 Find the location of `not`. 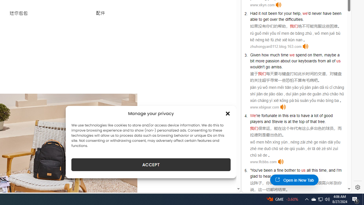

not is located at coordinates (264, 13).